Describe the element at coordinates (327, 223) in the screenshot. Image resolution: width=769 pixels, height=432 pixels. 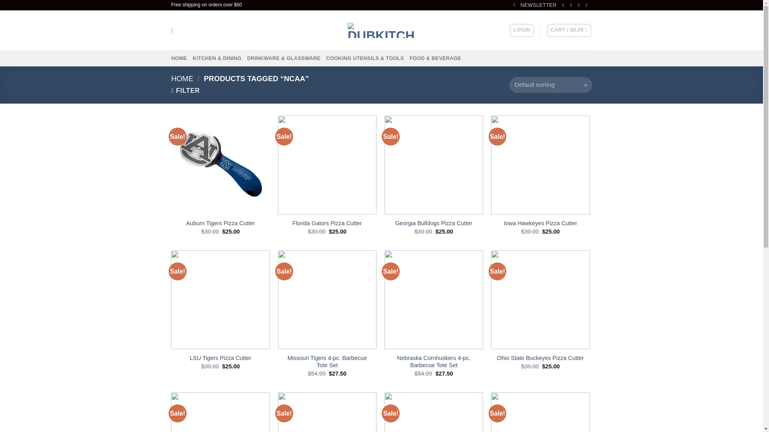
I see `Florida Gators Pizza Cutter` at that location.